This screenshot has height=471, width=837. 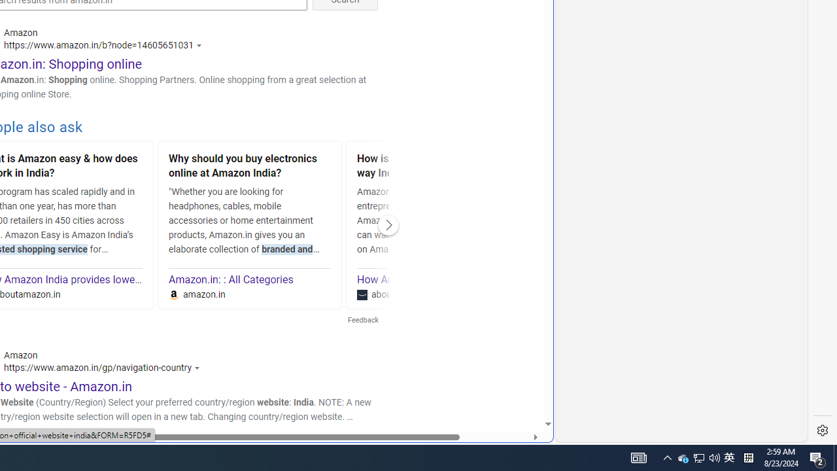 What do you see at coordinates (250, 167) in the screenshot?
I see `Why should you buy electronics online at Amazon India?` at bounding box center [250, 167].